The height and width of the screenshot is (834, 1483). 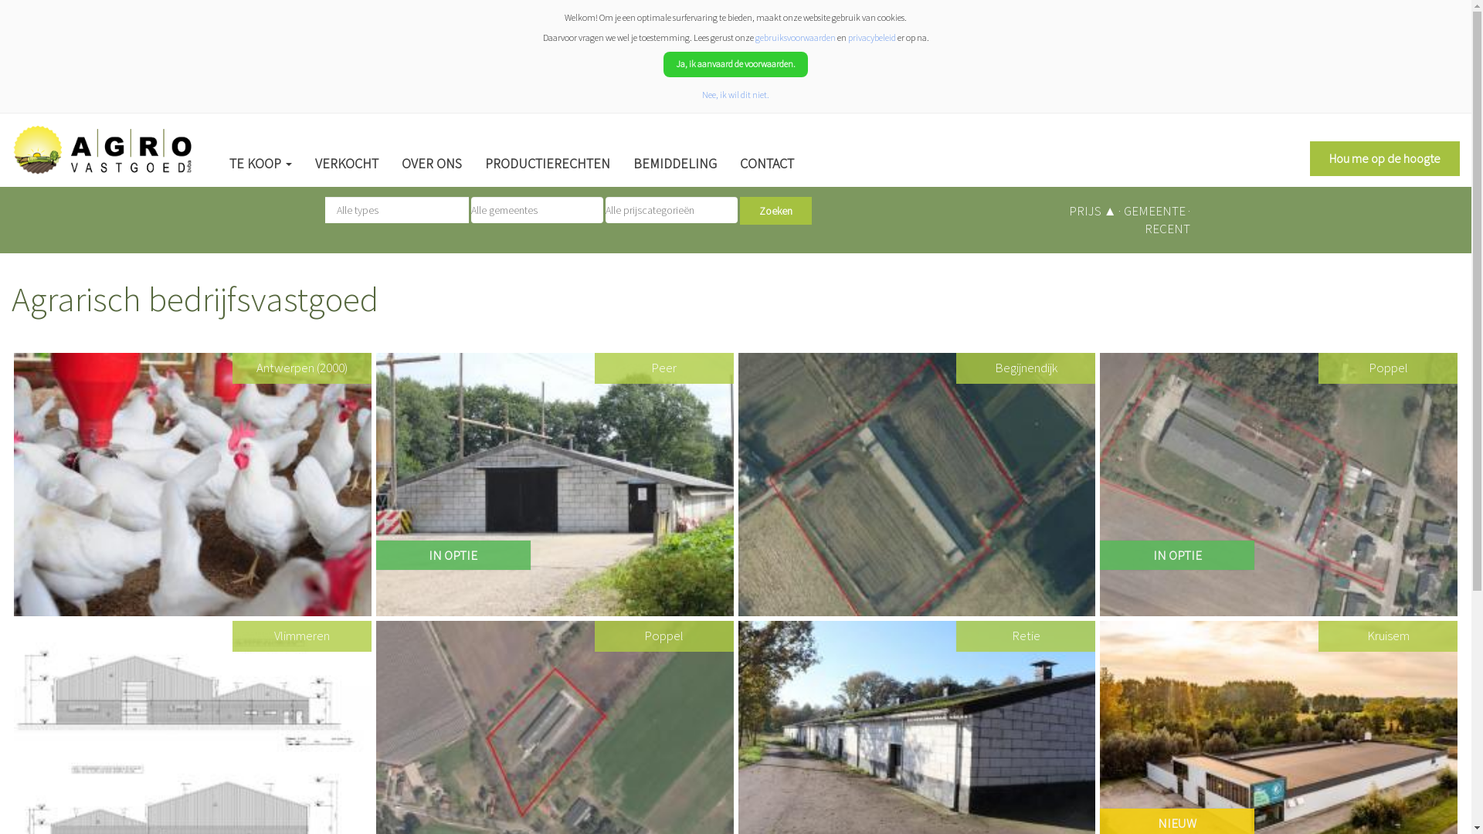 What do you see at coordinates (872, 37) in the screenshot?
I see `privacybeleid` at bounding box center [872, 37].